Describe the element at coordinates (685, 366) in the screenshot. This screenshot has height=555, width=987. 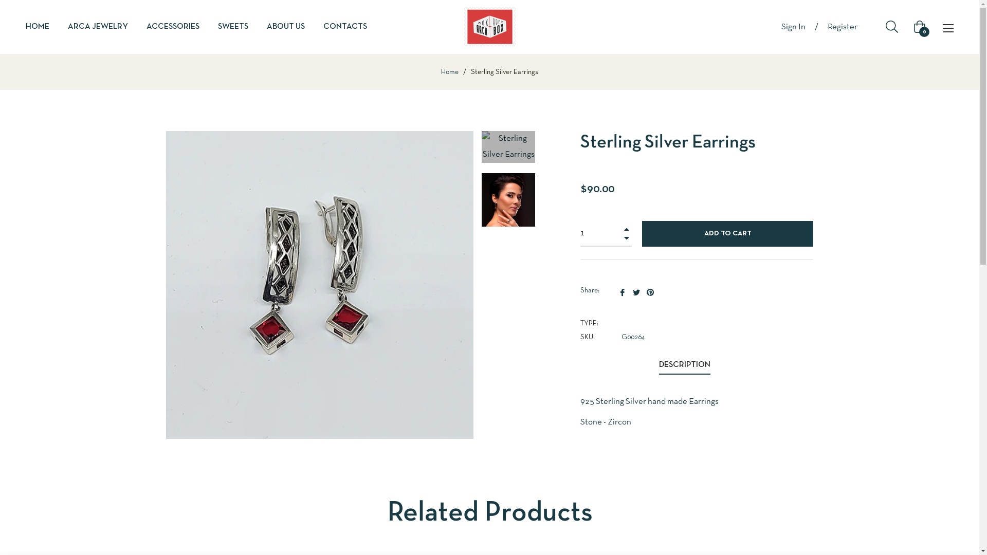
I see `DESCRIPTION` at that location.